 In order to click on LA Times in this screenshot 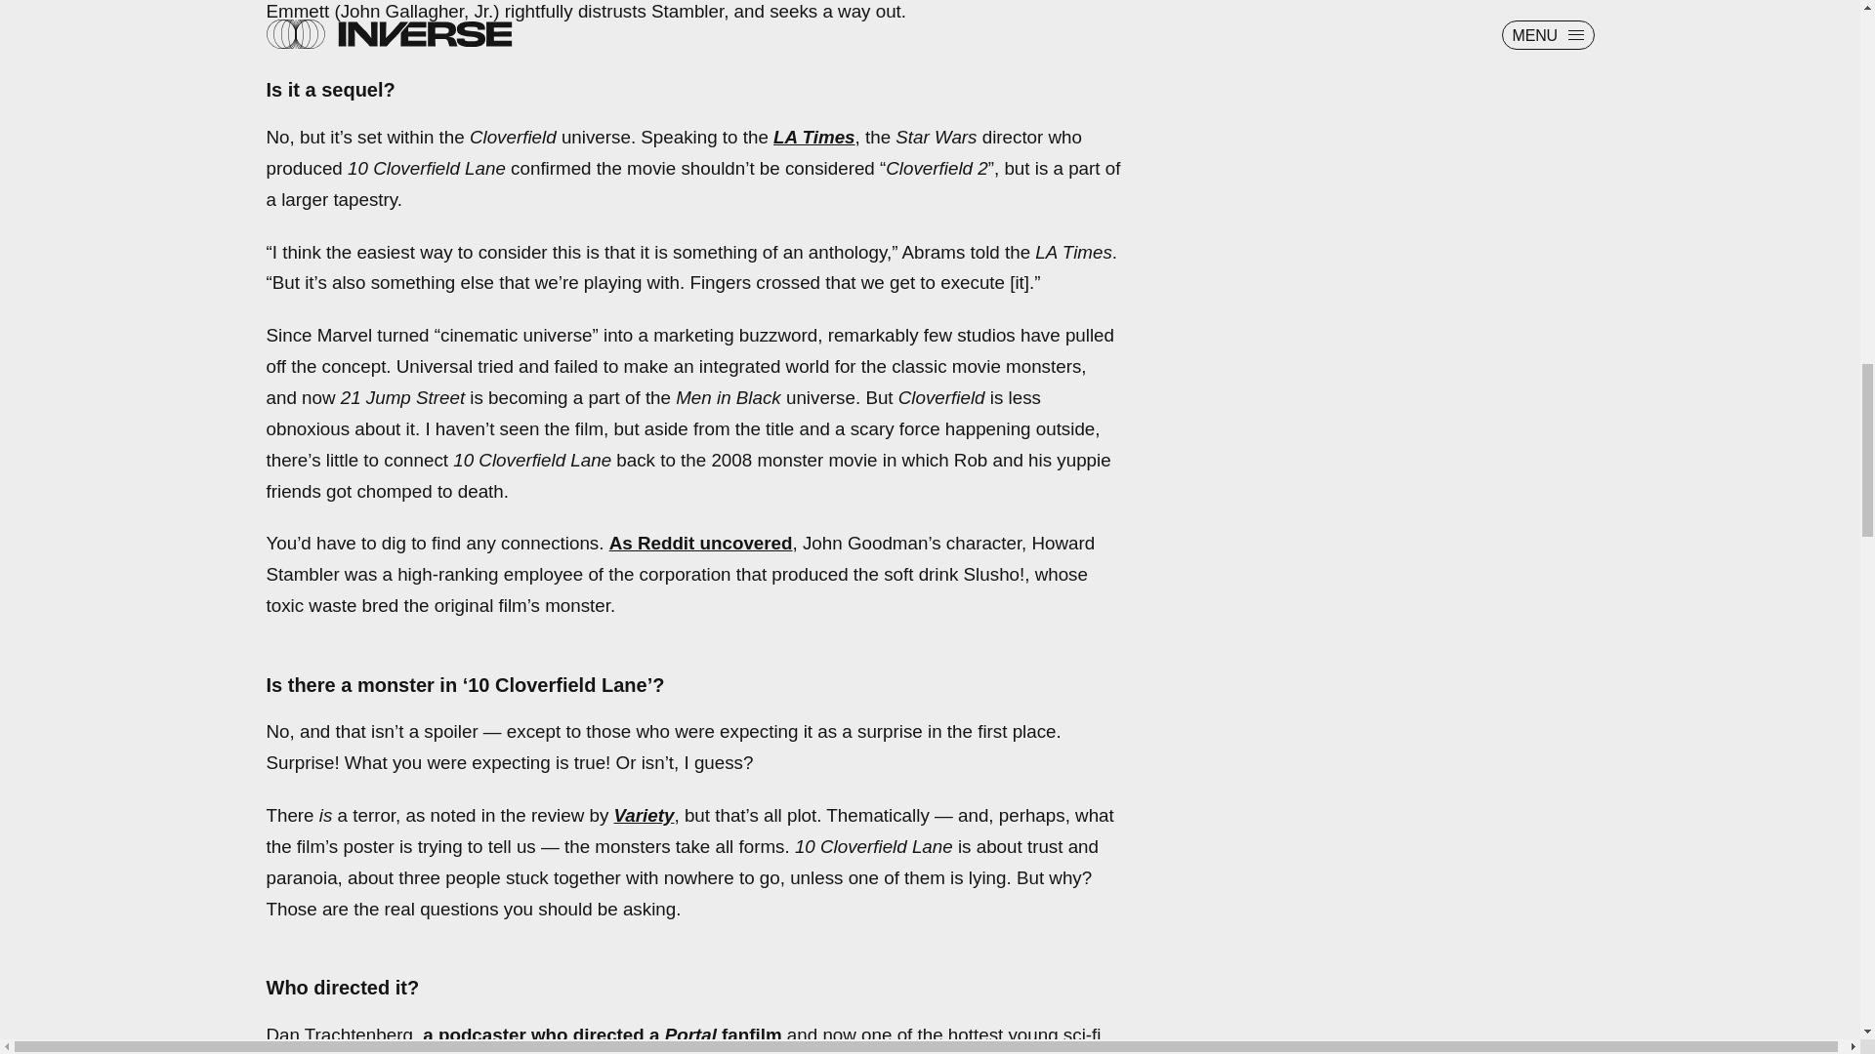, I will do `click(813, 137)`.